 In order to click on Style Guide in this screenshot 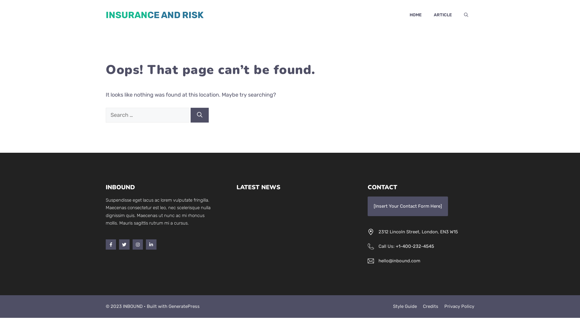, I will do `click(405, 306)`.